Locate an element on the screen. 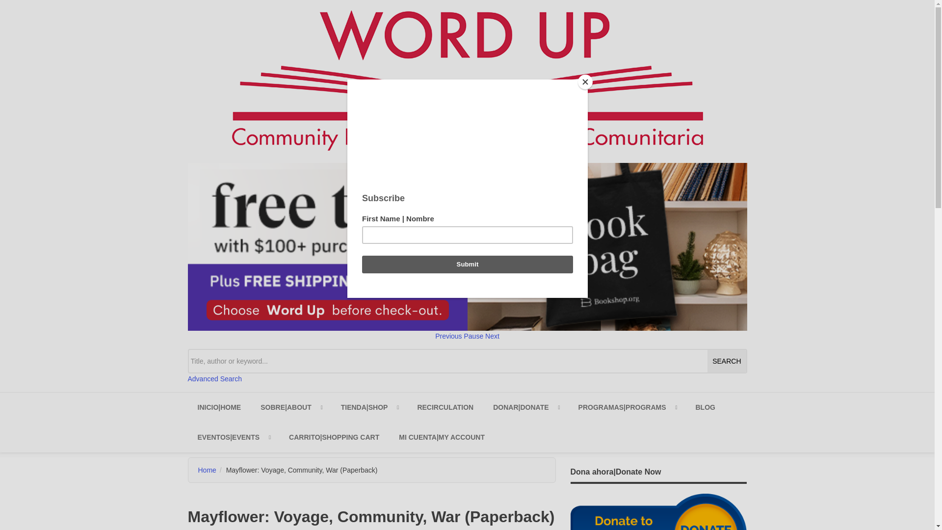  Pause is located at coordinates (473, 336).